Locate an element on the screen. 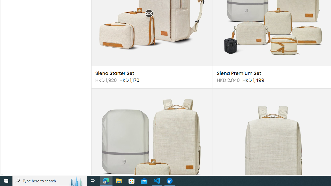 The image size is (331, 186). Siena Starter Set is located at coordinates (115, 73).